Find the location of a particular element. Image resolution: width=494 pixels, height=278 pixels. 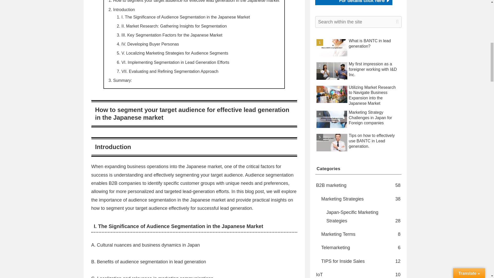

Introduction is located at coordinates (124, 10).